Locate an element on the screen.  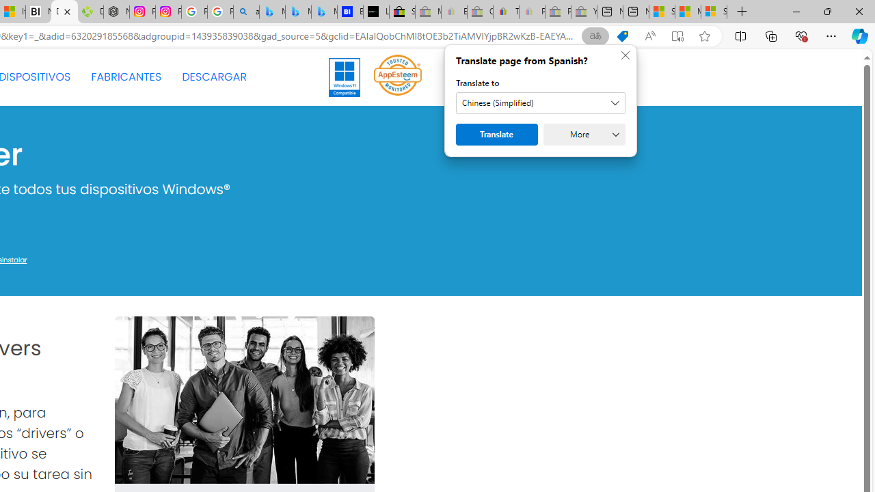
DESCARGAR is located at coordinates (214, 77).